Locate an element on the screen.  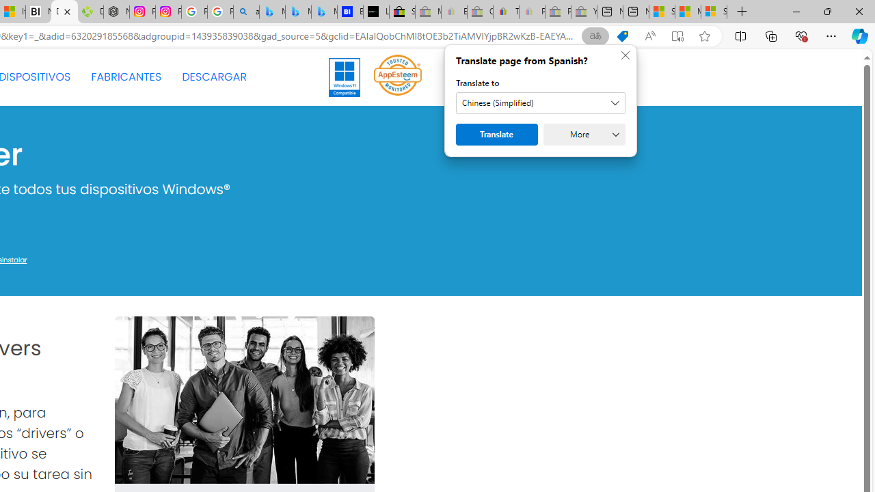
DESCARGAR is located at coordinates (214, 77).